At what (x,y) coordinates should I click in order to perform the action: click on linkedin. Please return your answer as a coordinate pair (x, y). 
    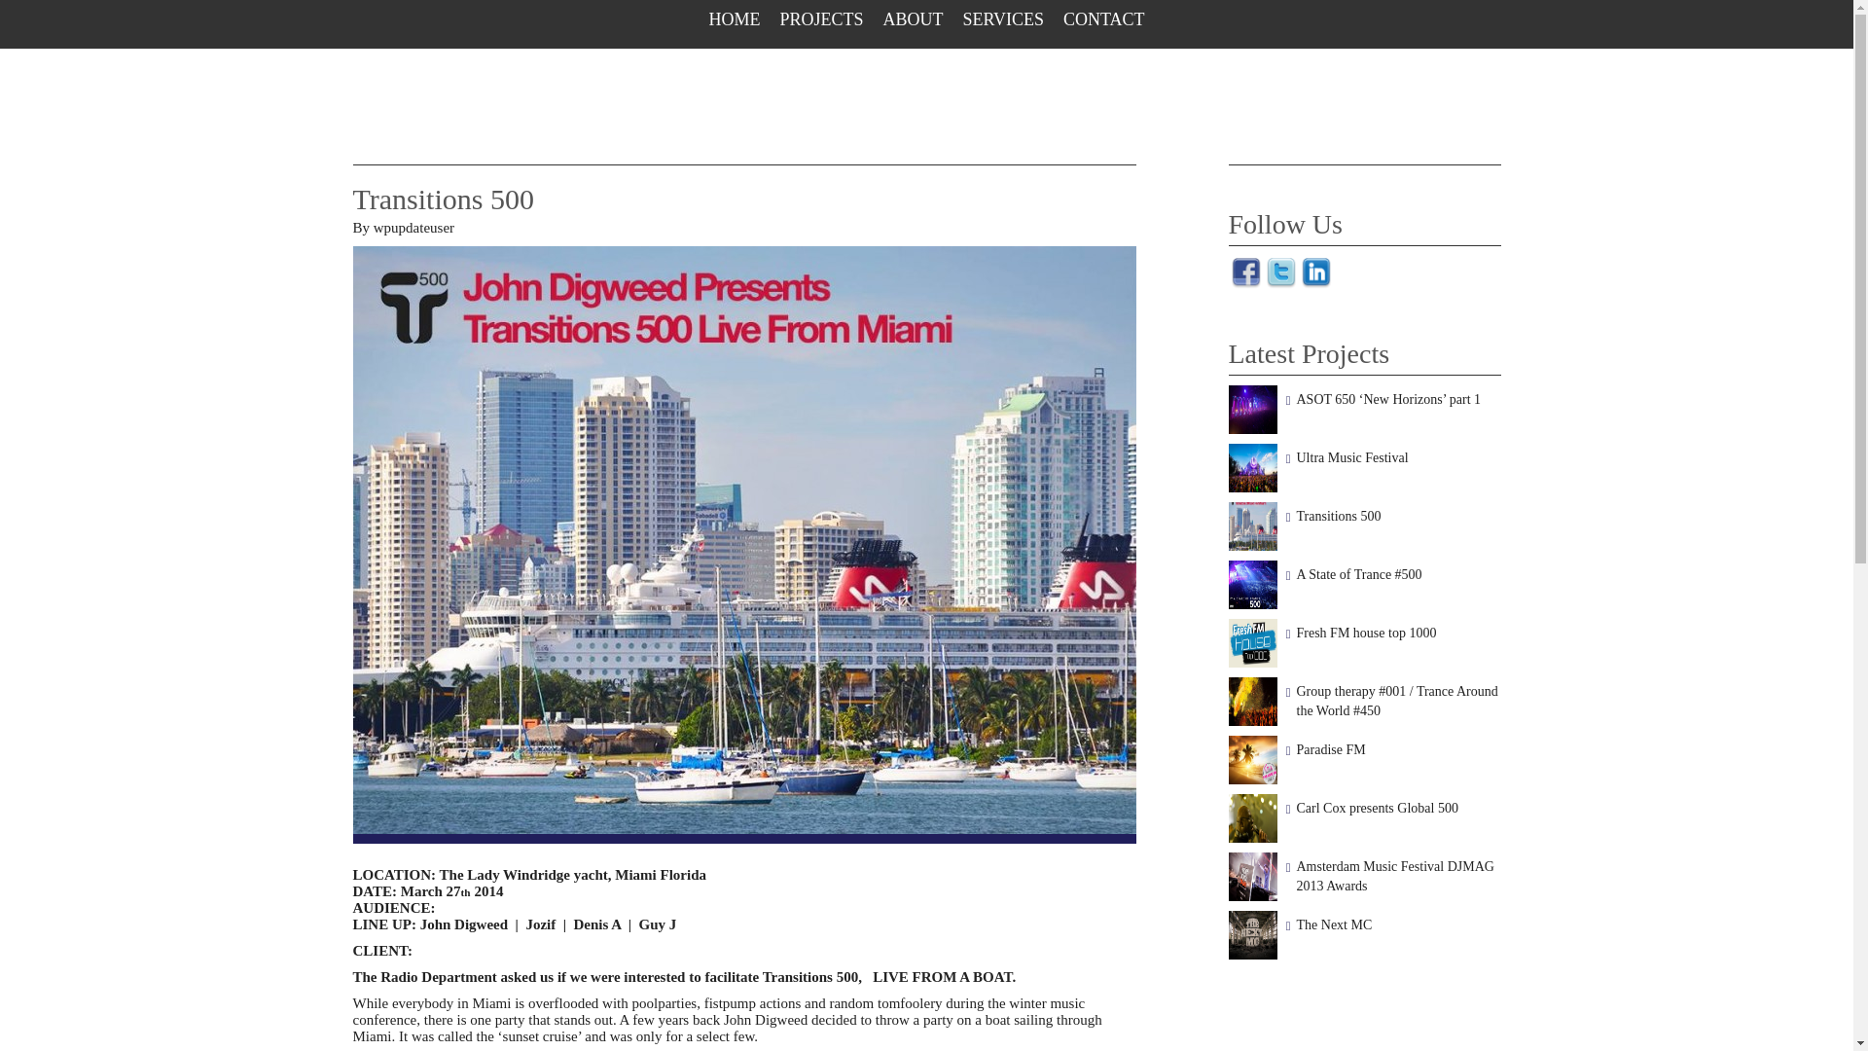
    Looking at the image, I should click on (1315, 286).